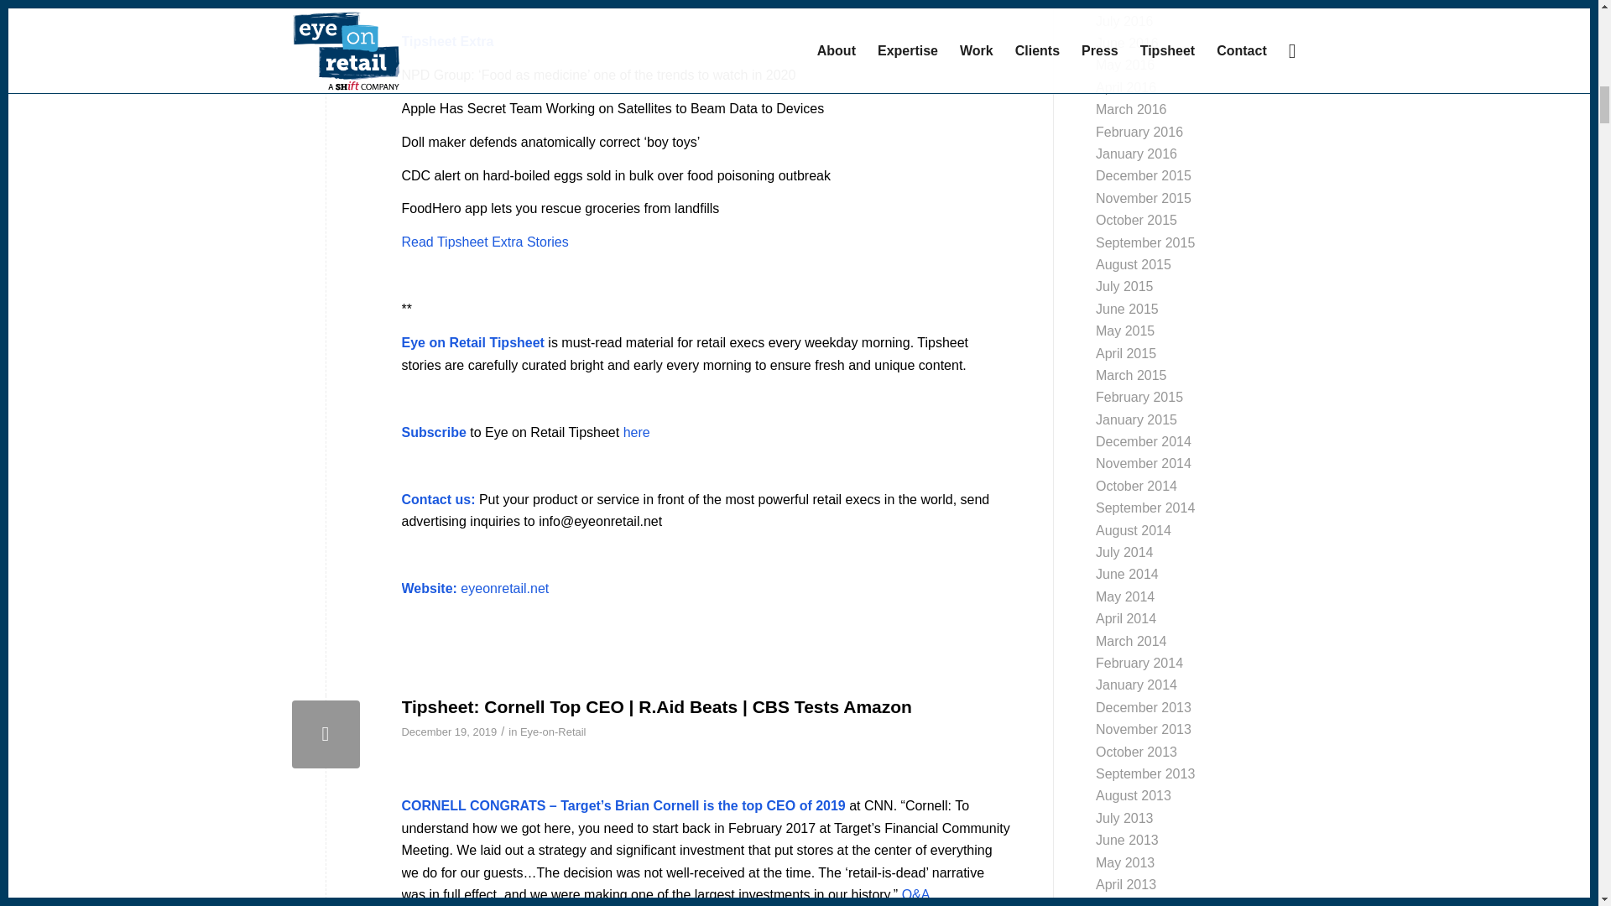  What do you see at coordinates (505, 588) in the screenshot?
I see `eyeonretail.net` at bounding box center [505, 588].